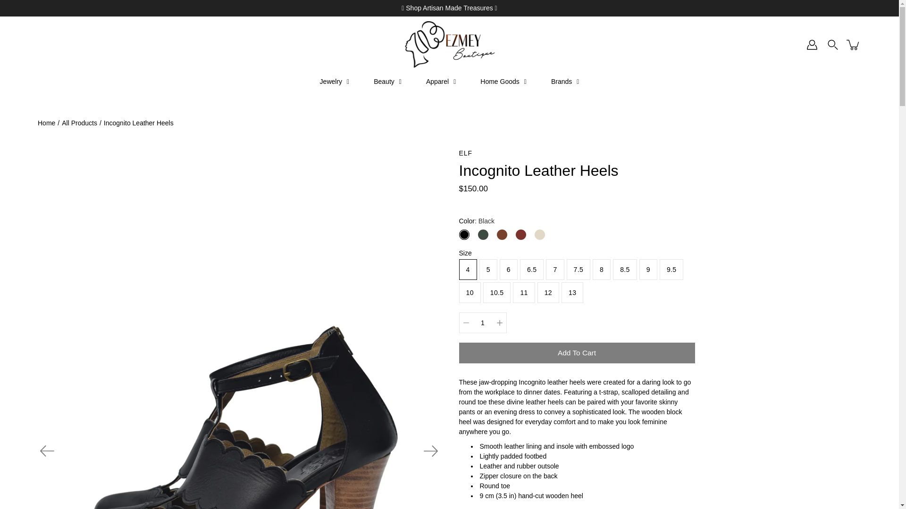 Image resolution: width=906 pixels, height=509 pixels. What do you see at coordinates (482, 323) in the screenshot?
I see `1` at bounding box center [482, 323].